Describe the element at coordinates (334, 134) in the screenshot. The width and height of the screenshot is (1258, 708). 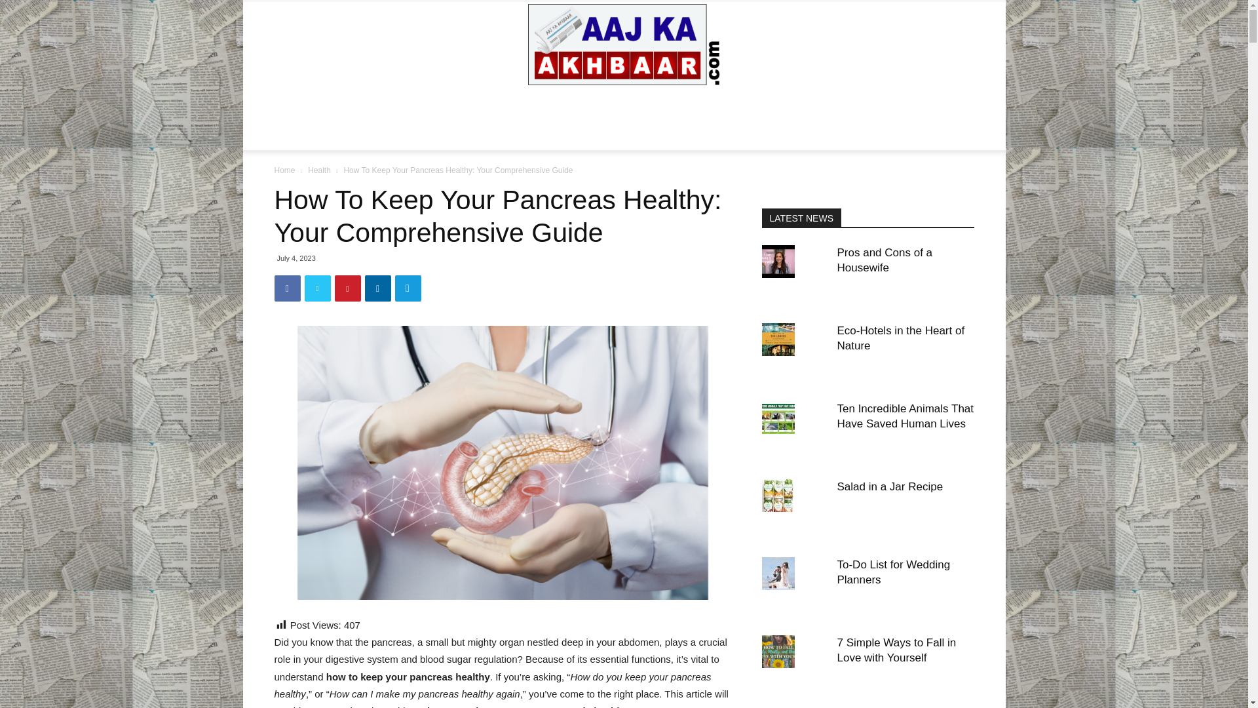
I see `BUSINESS` at that location.